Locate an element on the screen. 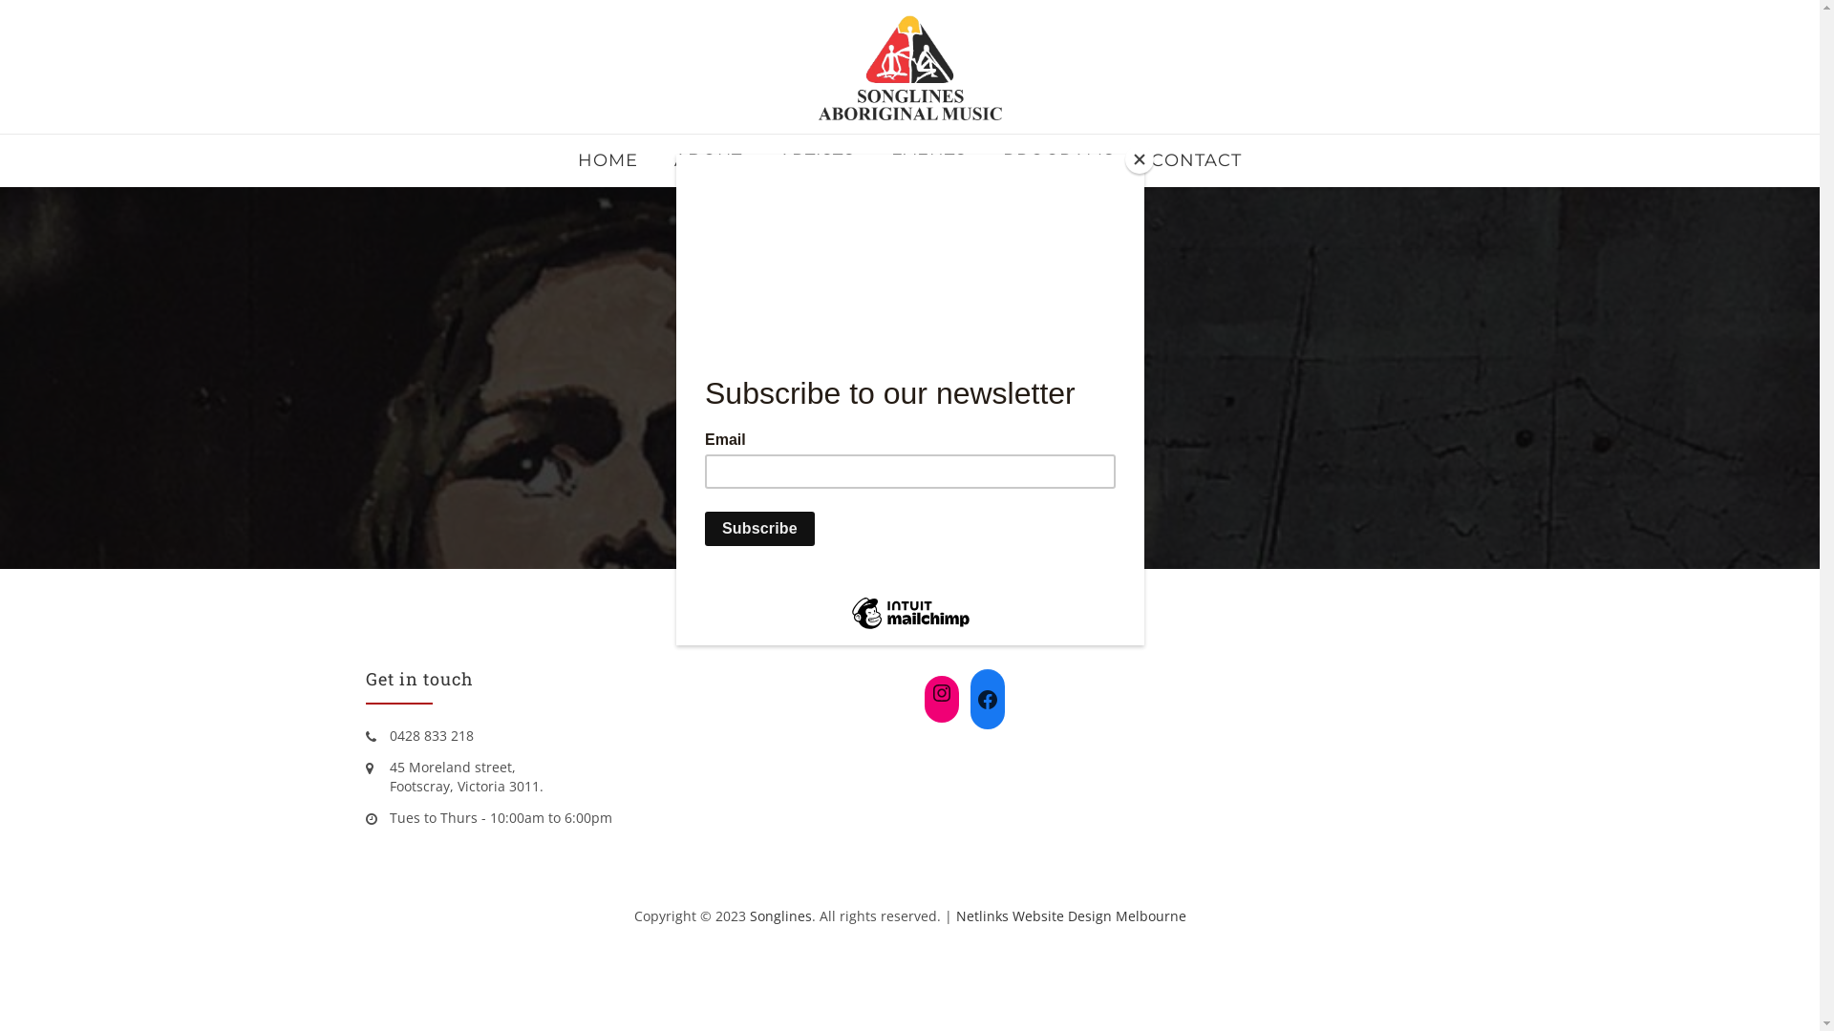  Instagram is located at coordinates (942, 693).